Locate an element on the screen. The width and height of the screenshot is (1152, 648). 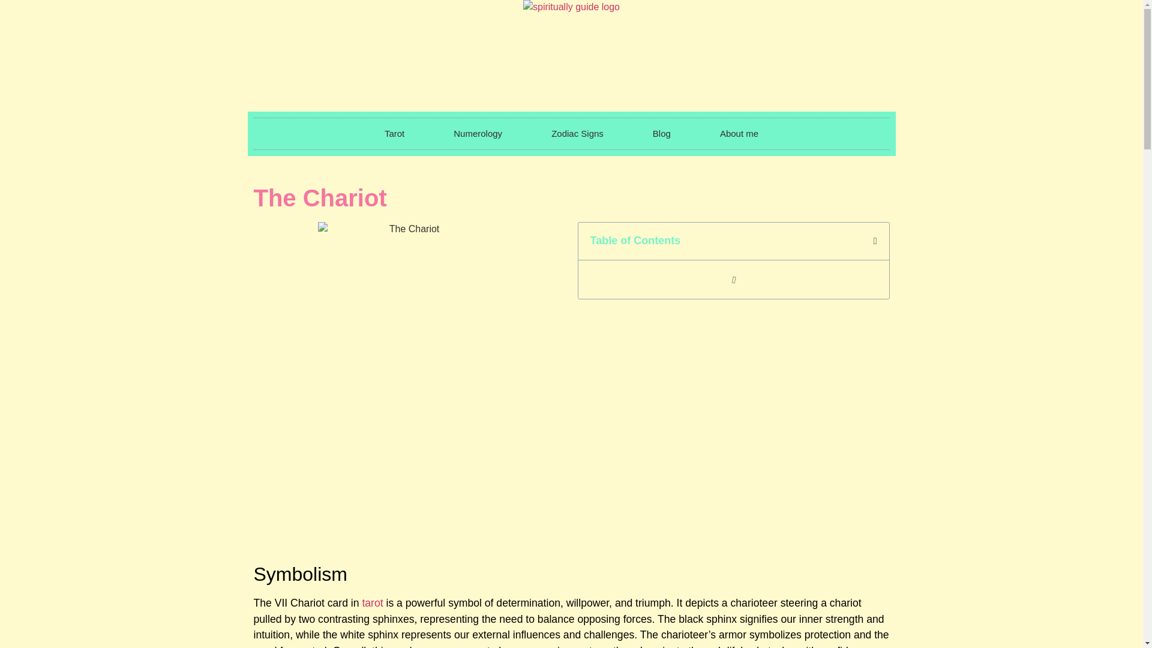
About me is located at coordinates (739, 133).